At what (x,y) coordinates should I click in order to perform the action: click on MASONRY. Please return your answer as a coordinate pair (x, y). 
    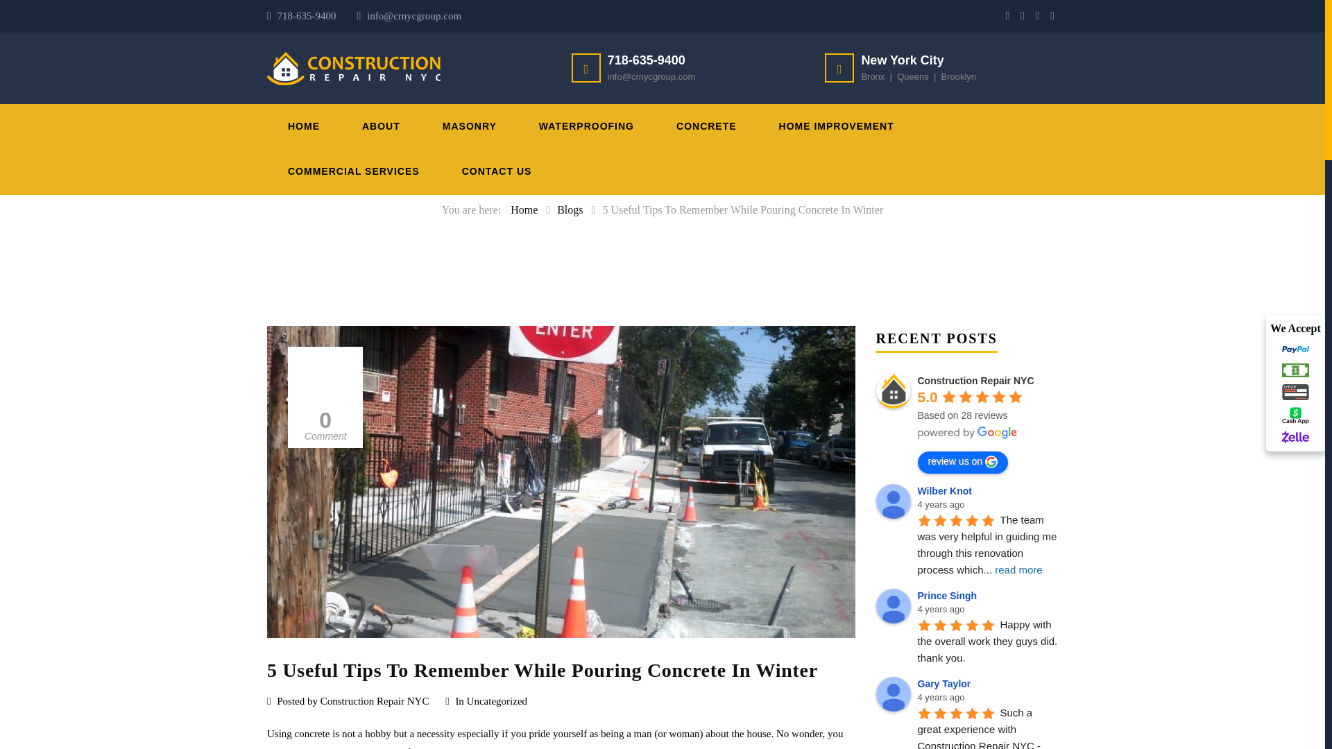
    Looking at the image, I should click on (470, 126).